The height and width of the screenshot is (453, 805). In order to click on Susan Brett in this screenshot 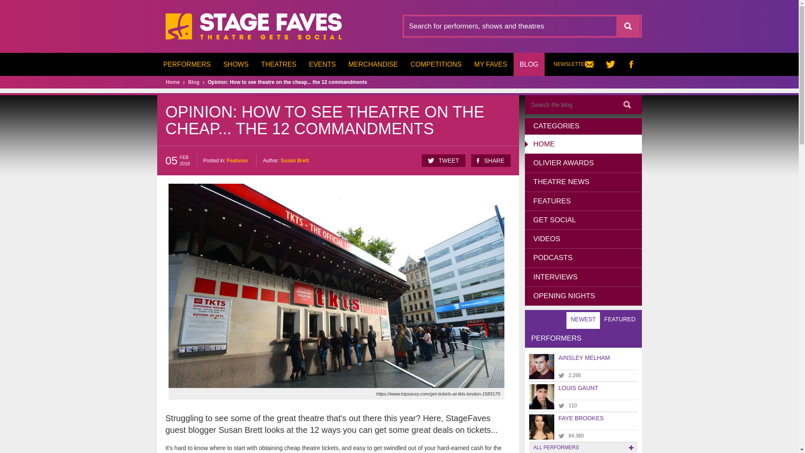, I will do `click(294, 160)`.